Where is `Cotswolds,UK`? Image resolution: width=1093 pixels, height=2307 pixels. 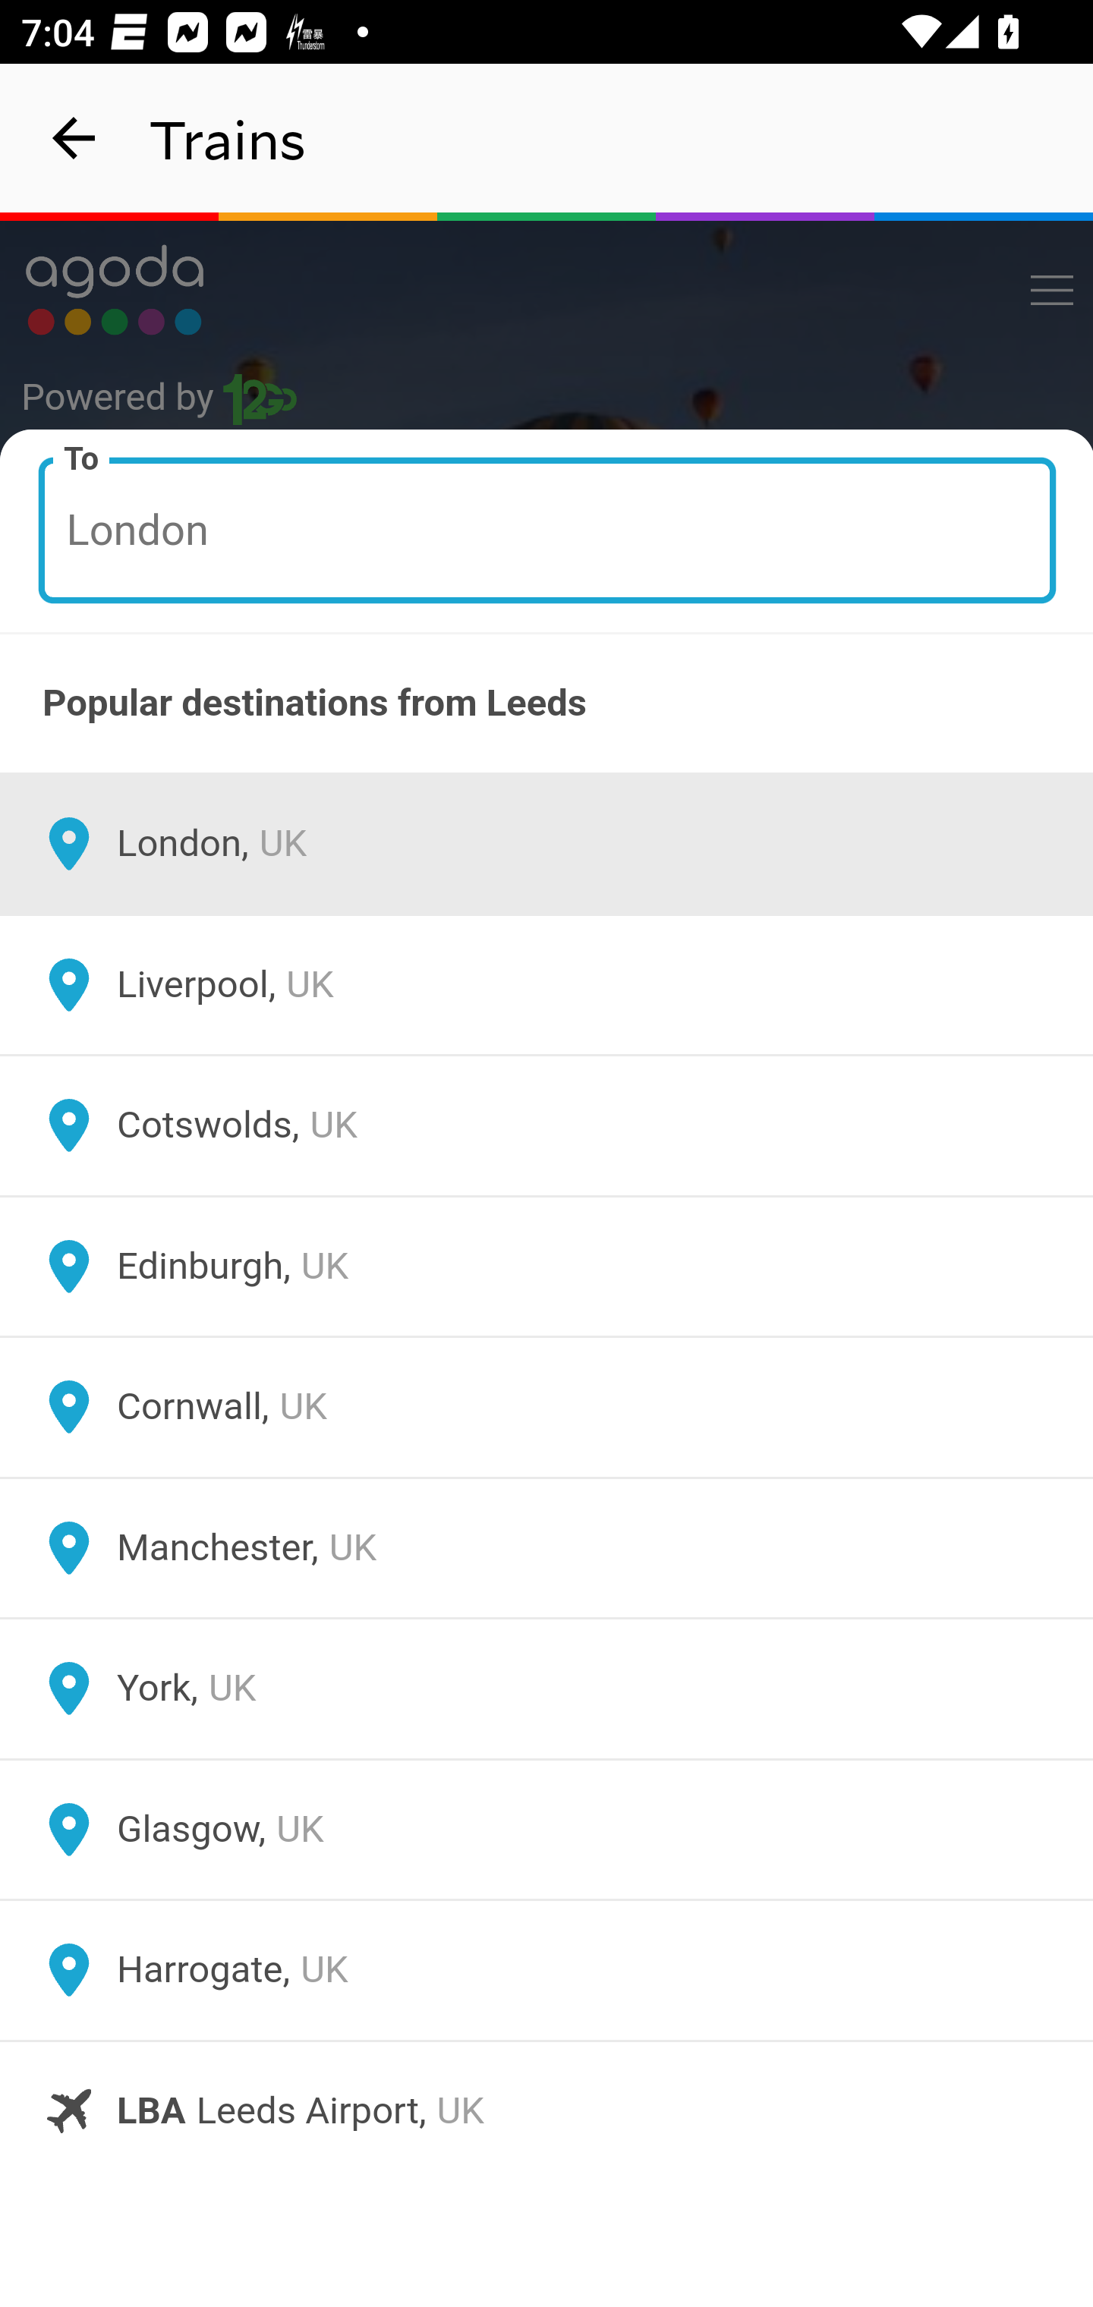 Cotswolds,UK is located at coordinates (546, 1125).